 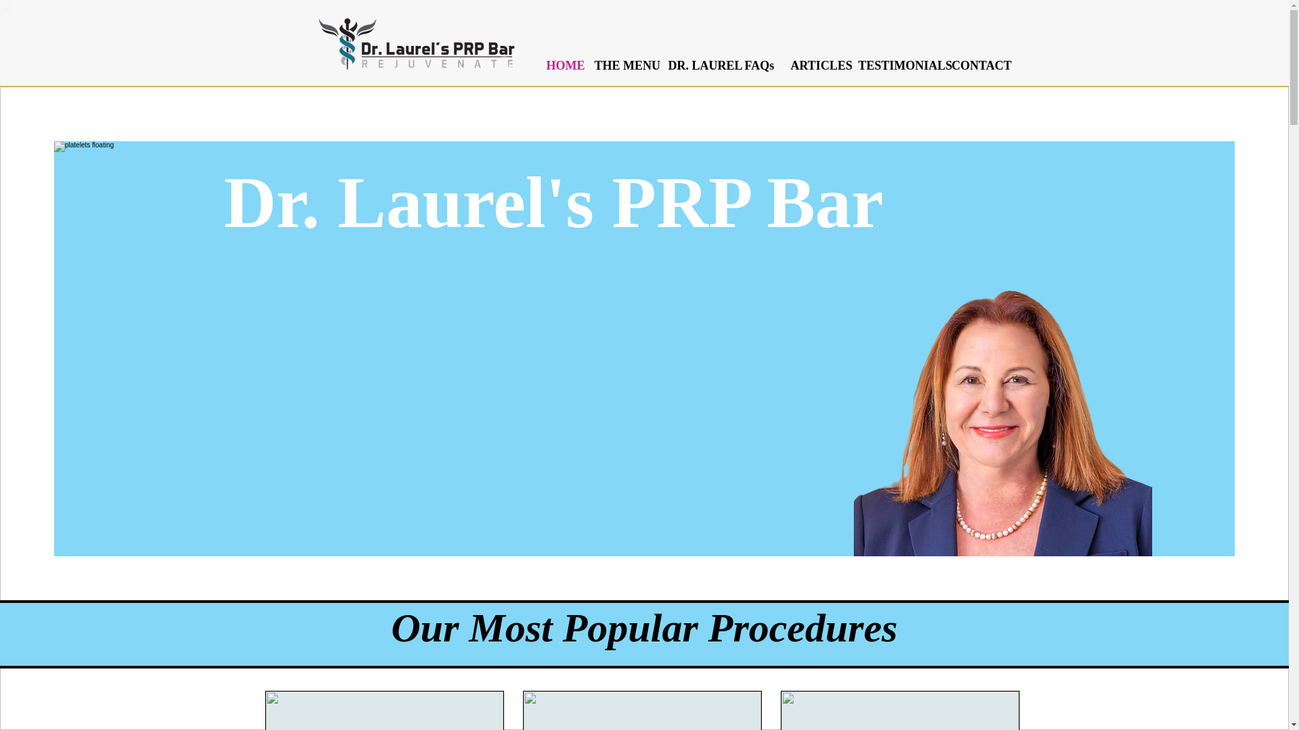 What do you see at coordinates (760, 65) in the screenshot?
I see `FAQs` at bounding box center [760, 65].